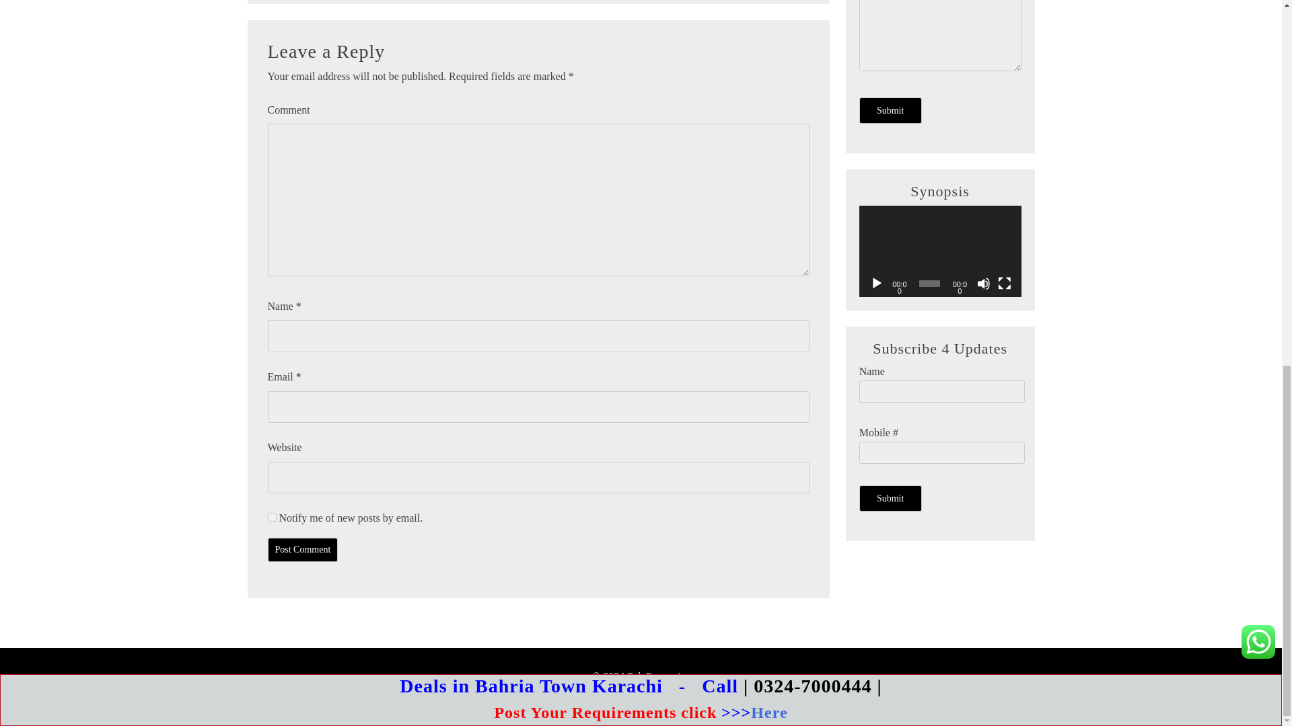  Describe the element at coordinates (984, 284) in the screenshot. I see `Mute` at that location.